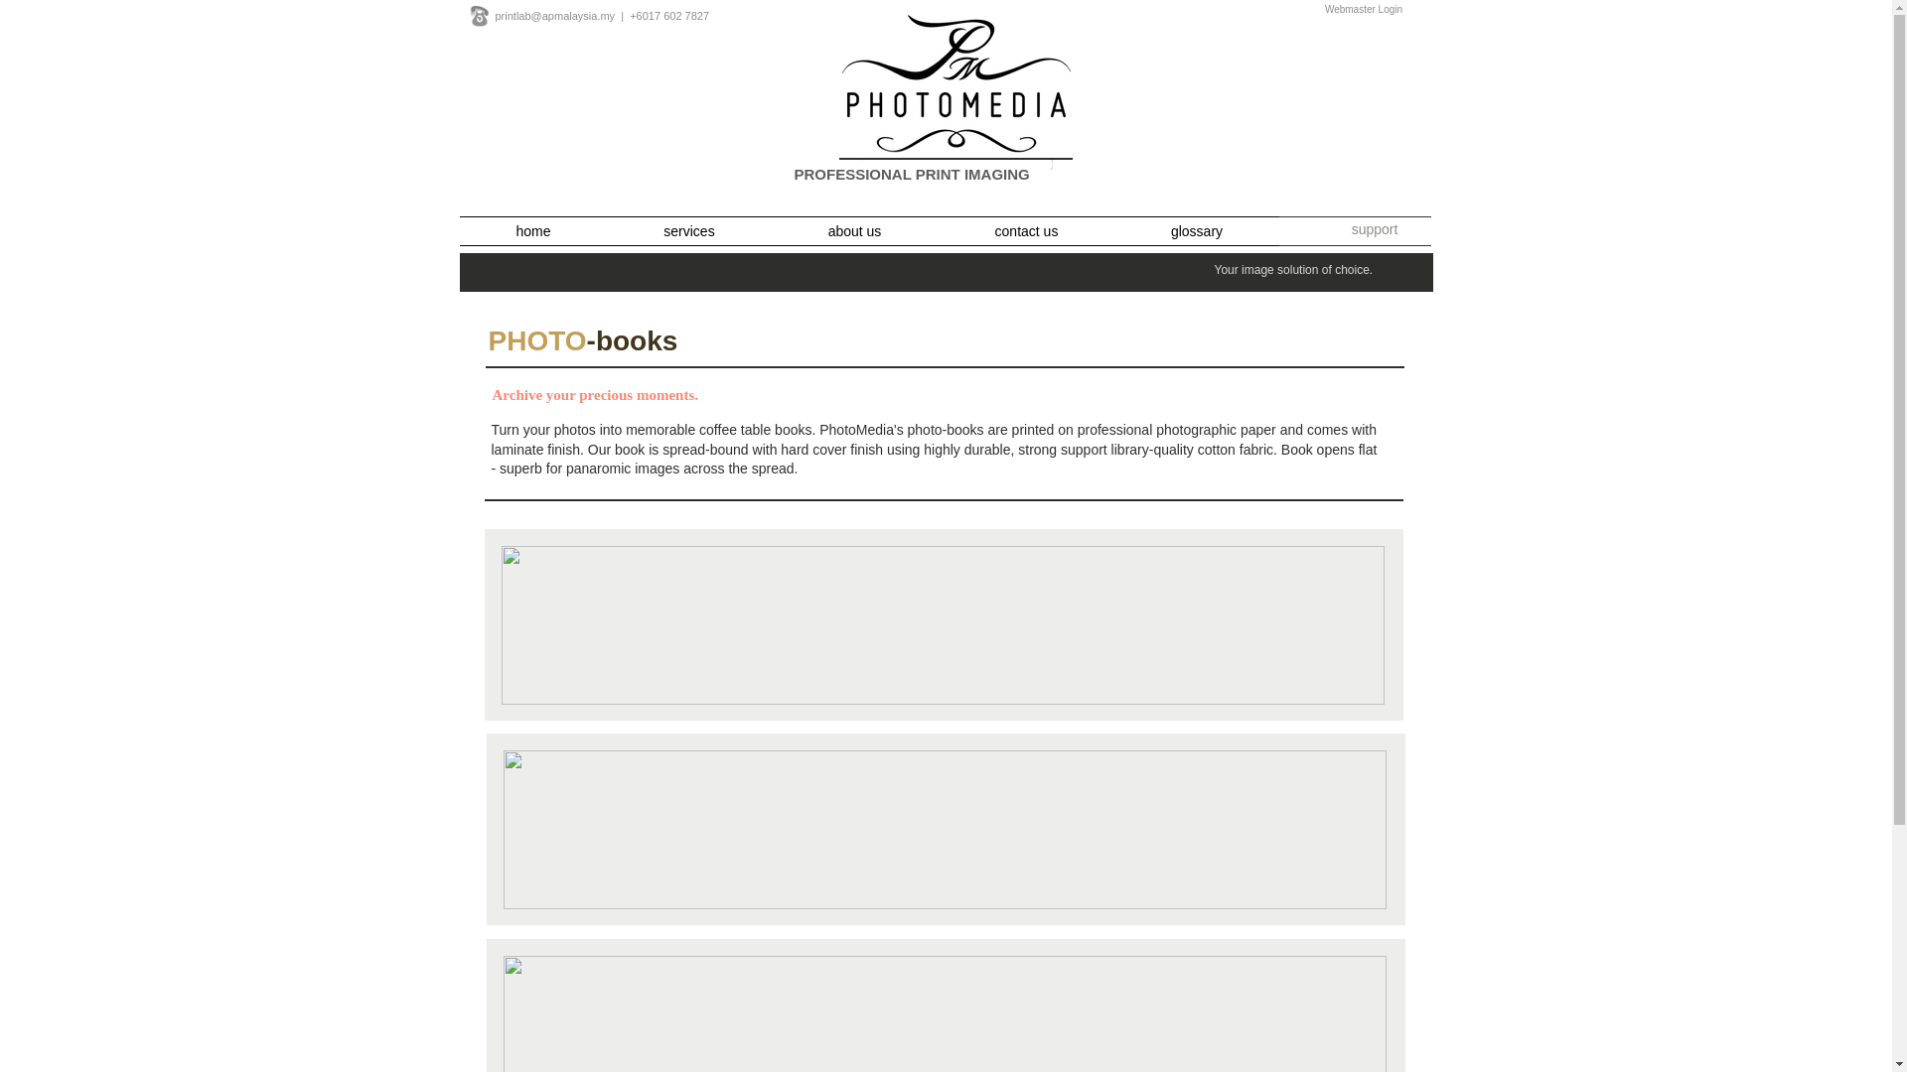 This screenshot has height=1072, width=1907. I want to click on glossary, so click(1196, 231).